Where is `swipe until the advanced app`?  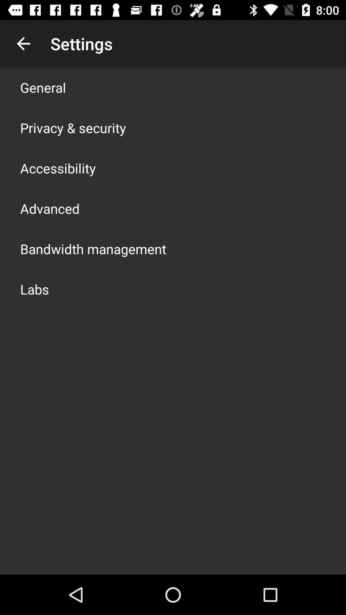
swipe until the advanced app is located at coordinates (50, 208).